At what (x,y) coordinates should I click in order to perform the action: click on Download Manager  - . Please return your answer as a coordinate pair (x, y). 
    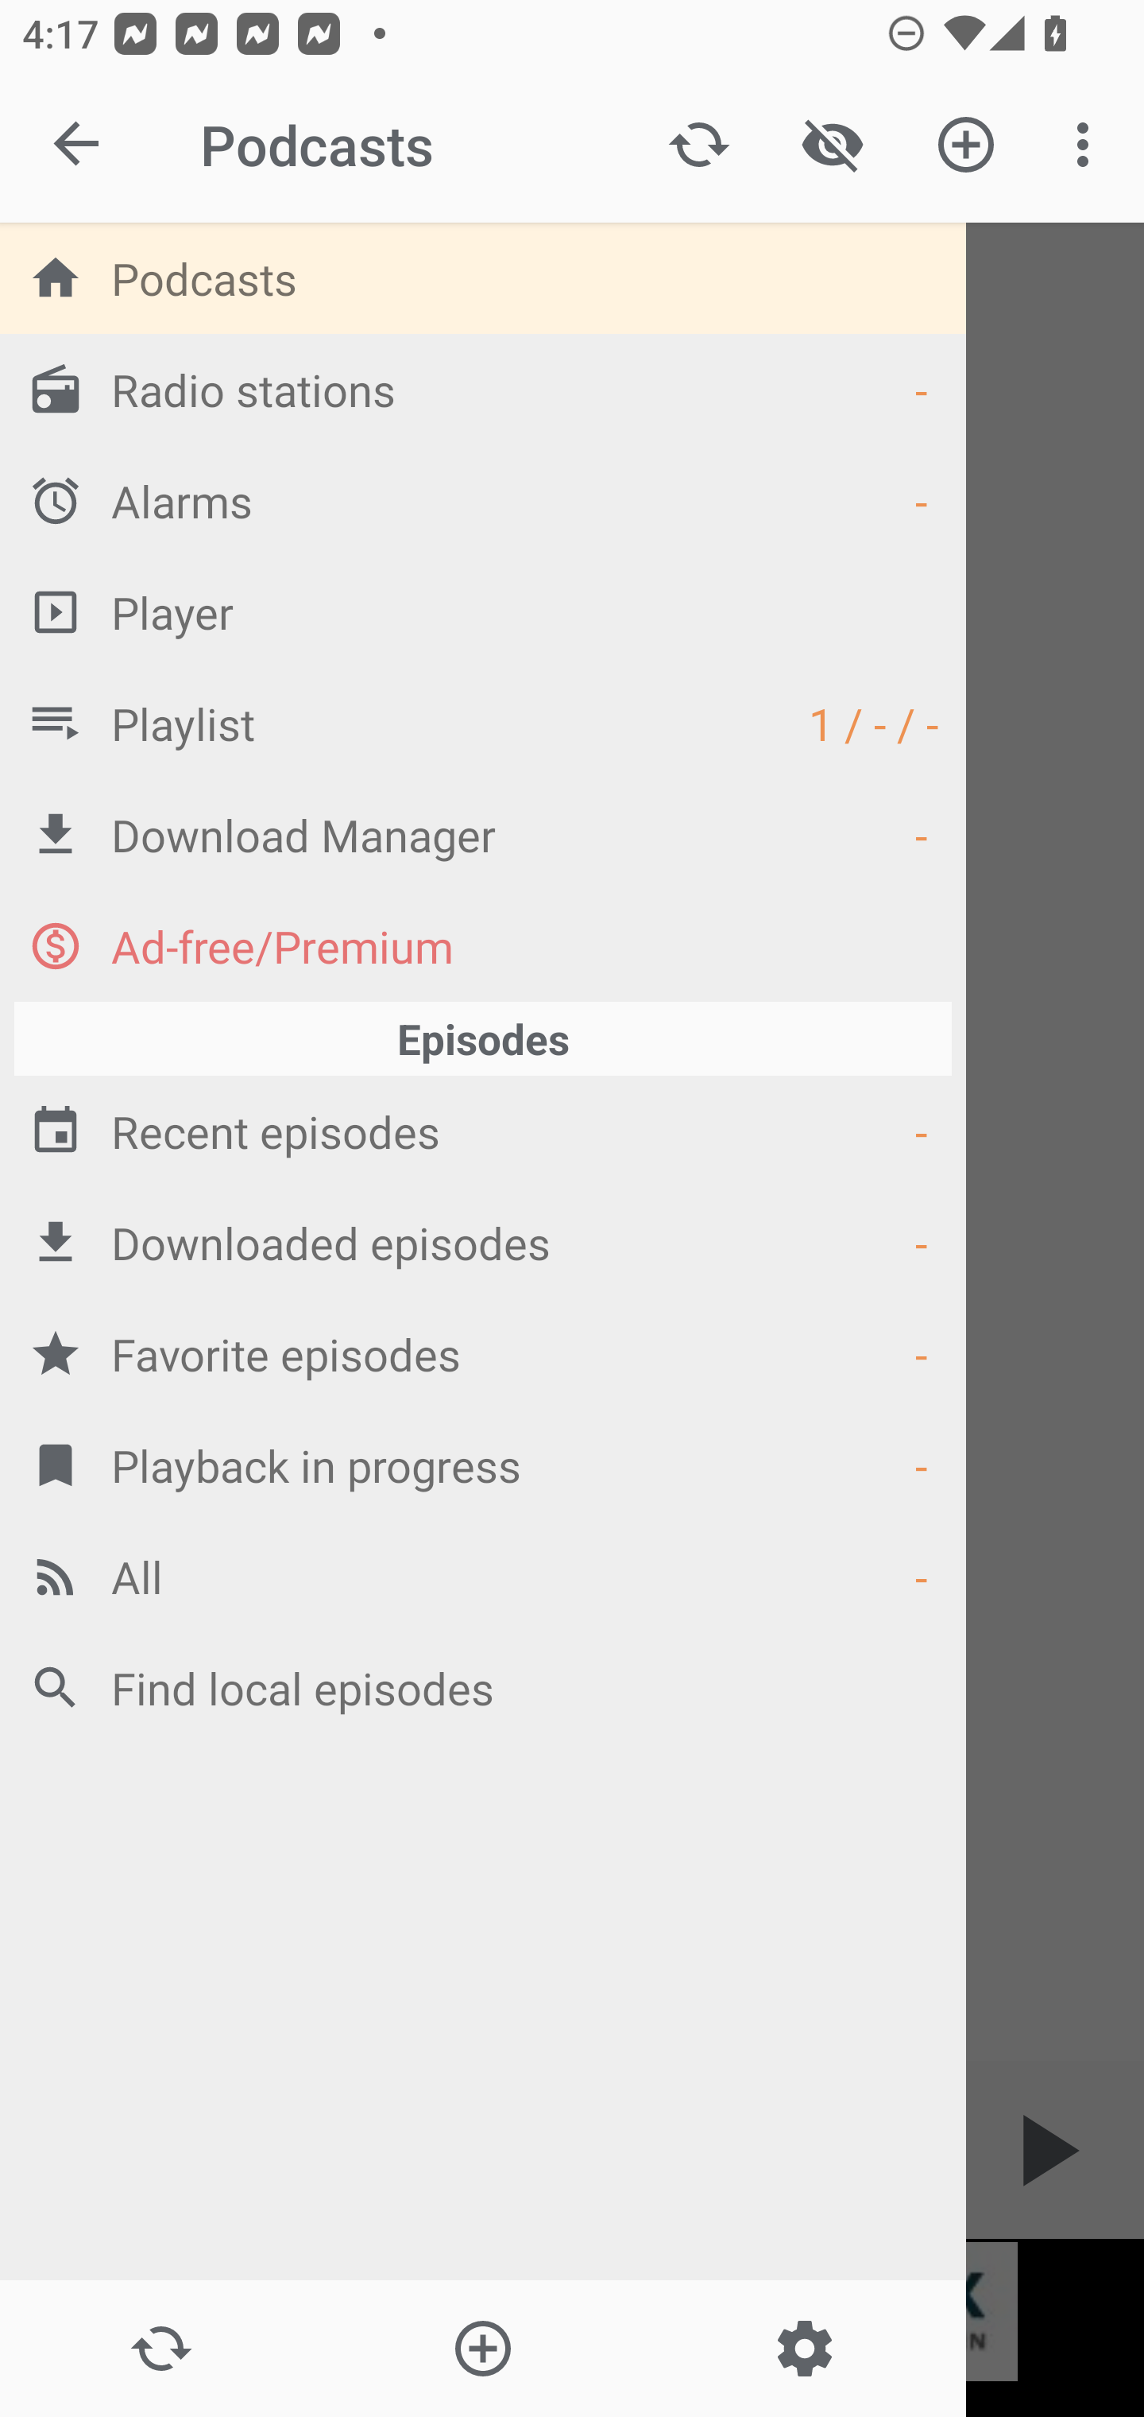
    Looking at the image, I should click on (483, 833).